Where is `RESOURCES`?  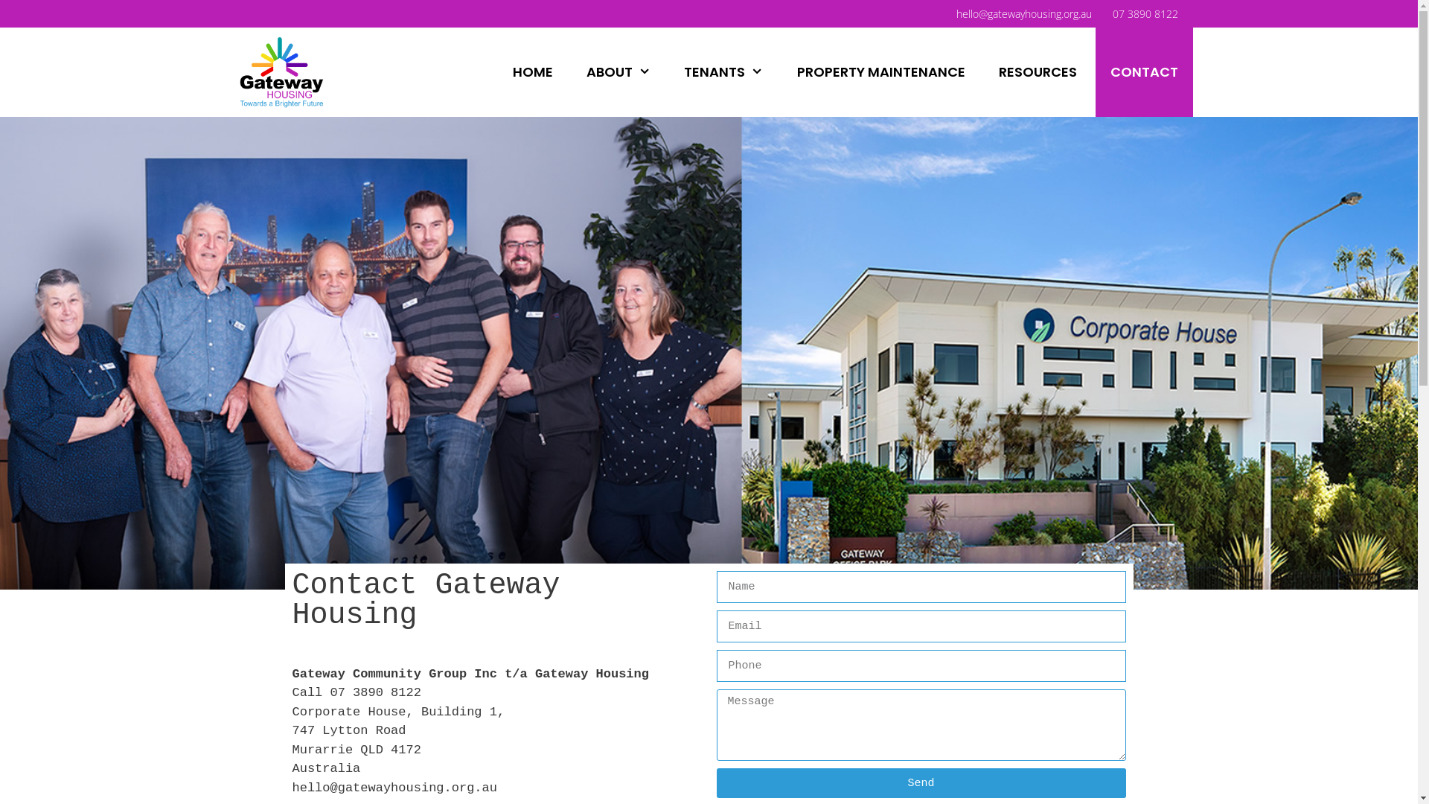
RESOURCES is located at coordinates (1038, 72).